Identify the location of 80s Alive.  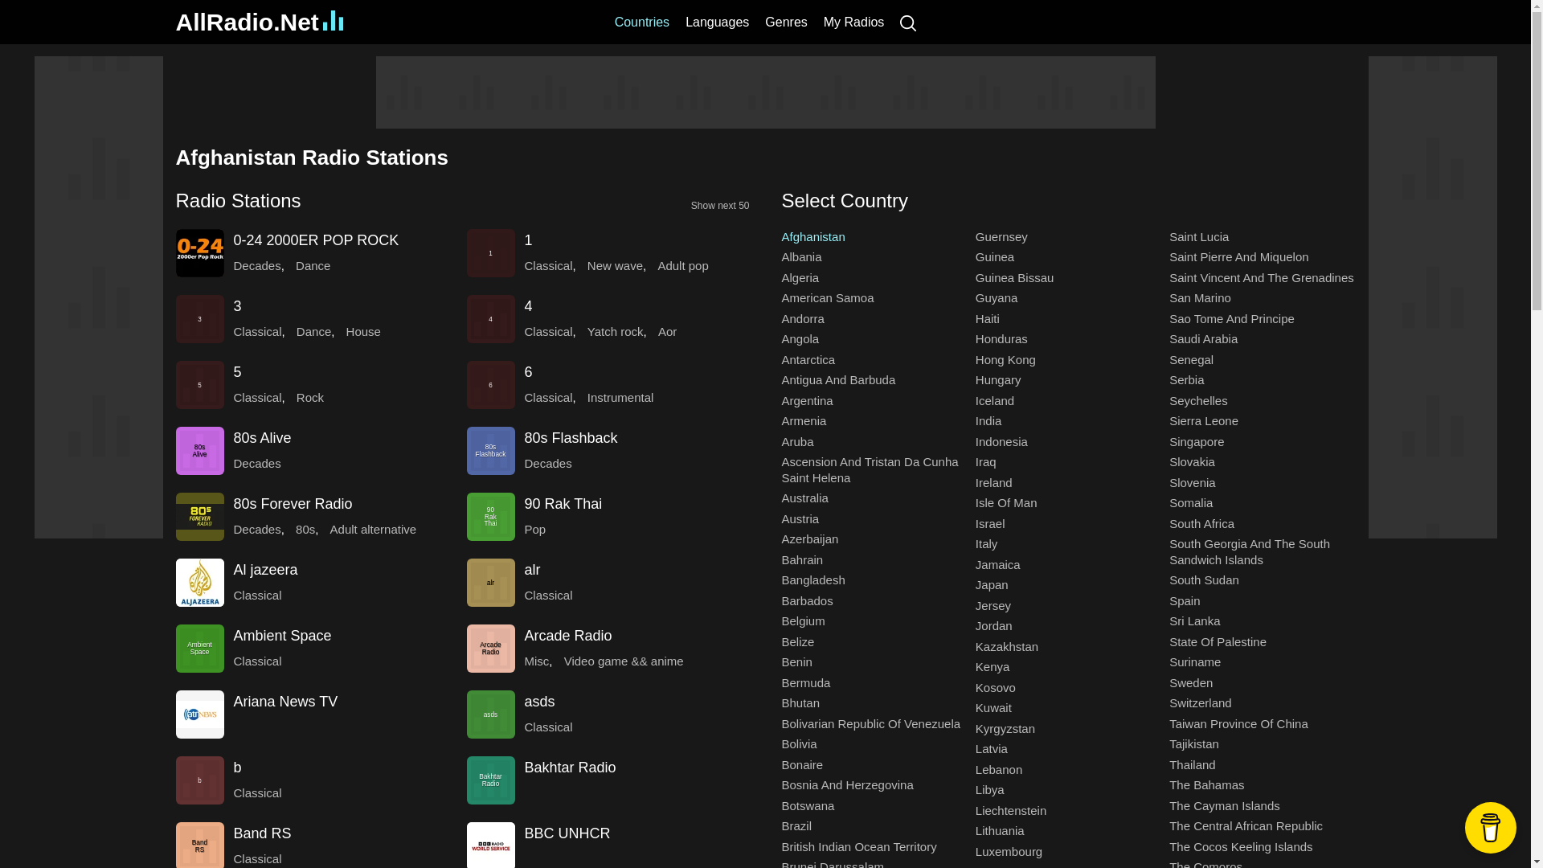
(199, 450).